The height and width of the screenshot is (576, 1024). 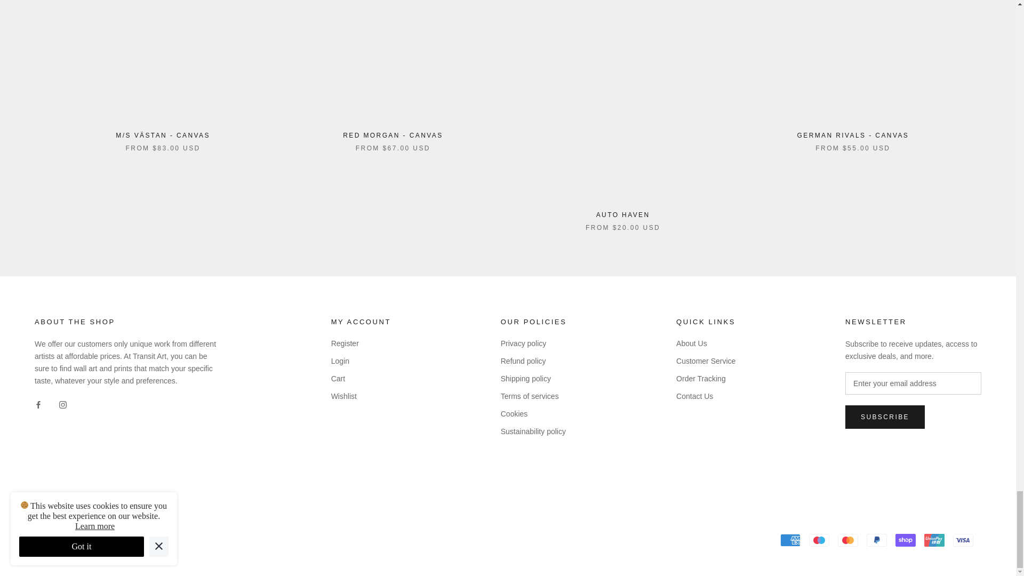 What do you see at coordinates (847, 540) in the screenshot?
I see `Mastercard` at bounding box center [847, 540].